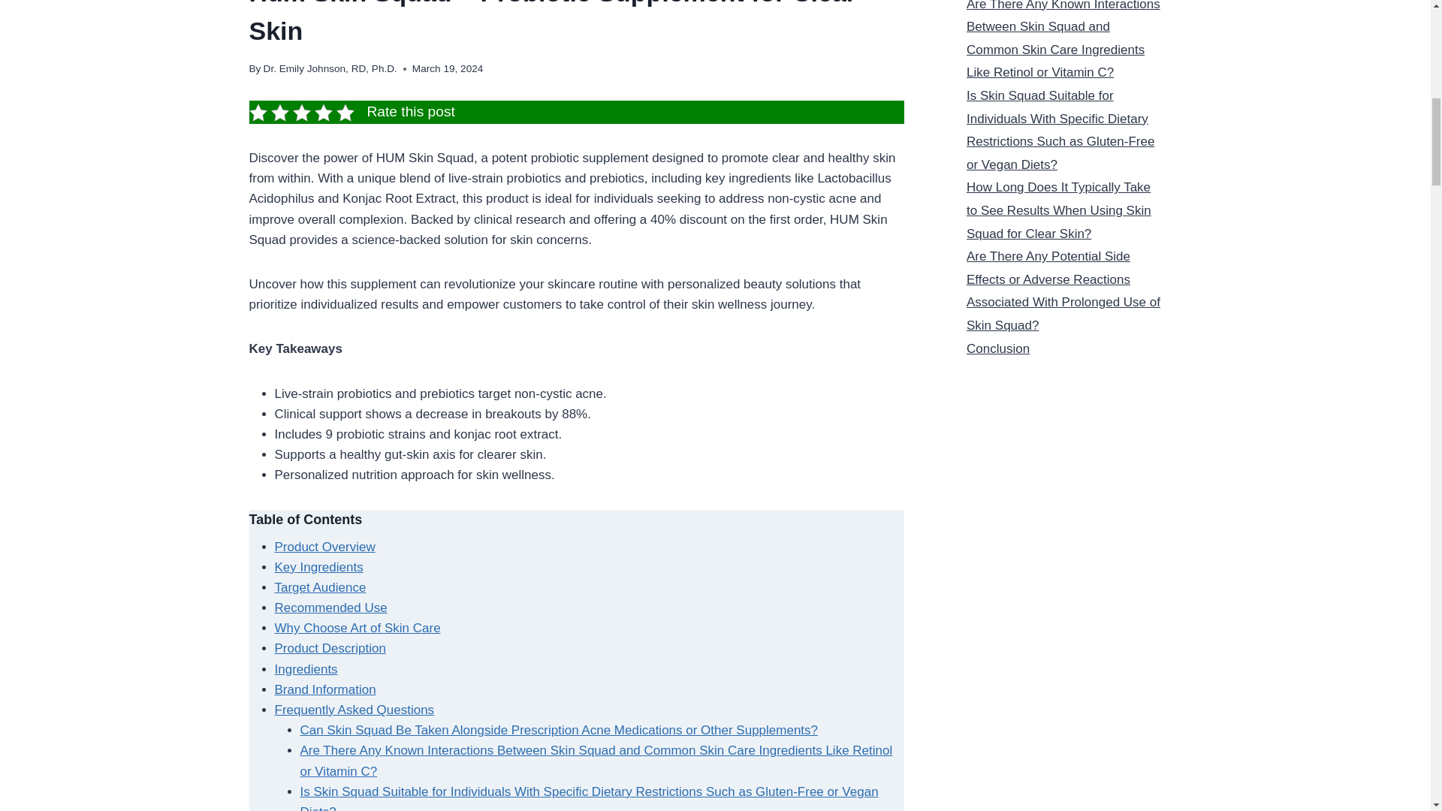 Image resolution: width=1442 pixels, height=811 pixels. I want to click on Dr. Emily Johnson, RD, Ph.D., so click(330, 69).